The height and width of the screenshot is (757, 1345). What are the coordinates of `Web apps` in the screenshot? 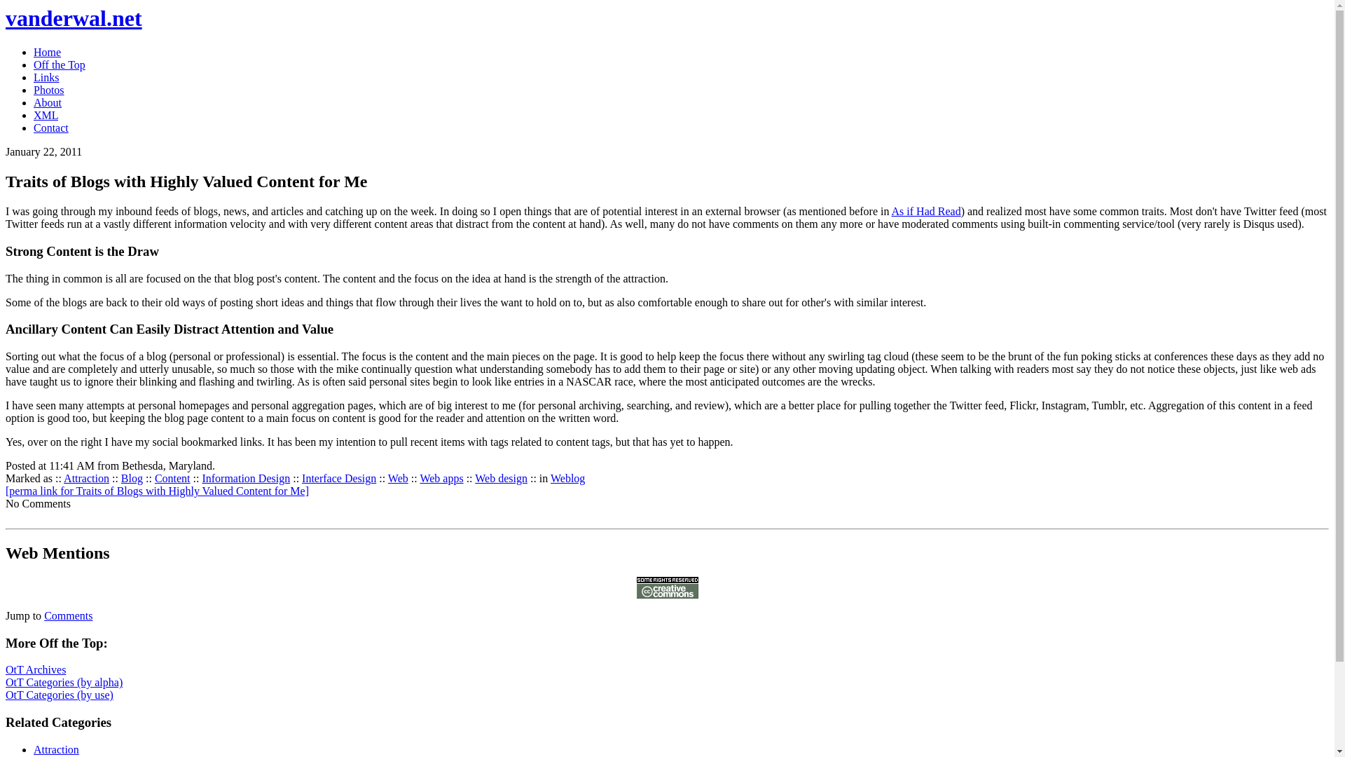 It's located at (441, 478).